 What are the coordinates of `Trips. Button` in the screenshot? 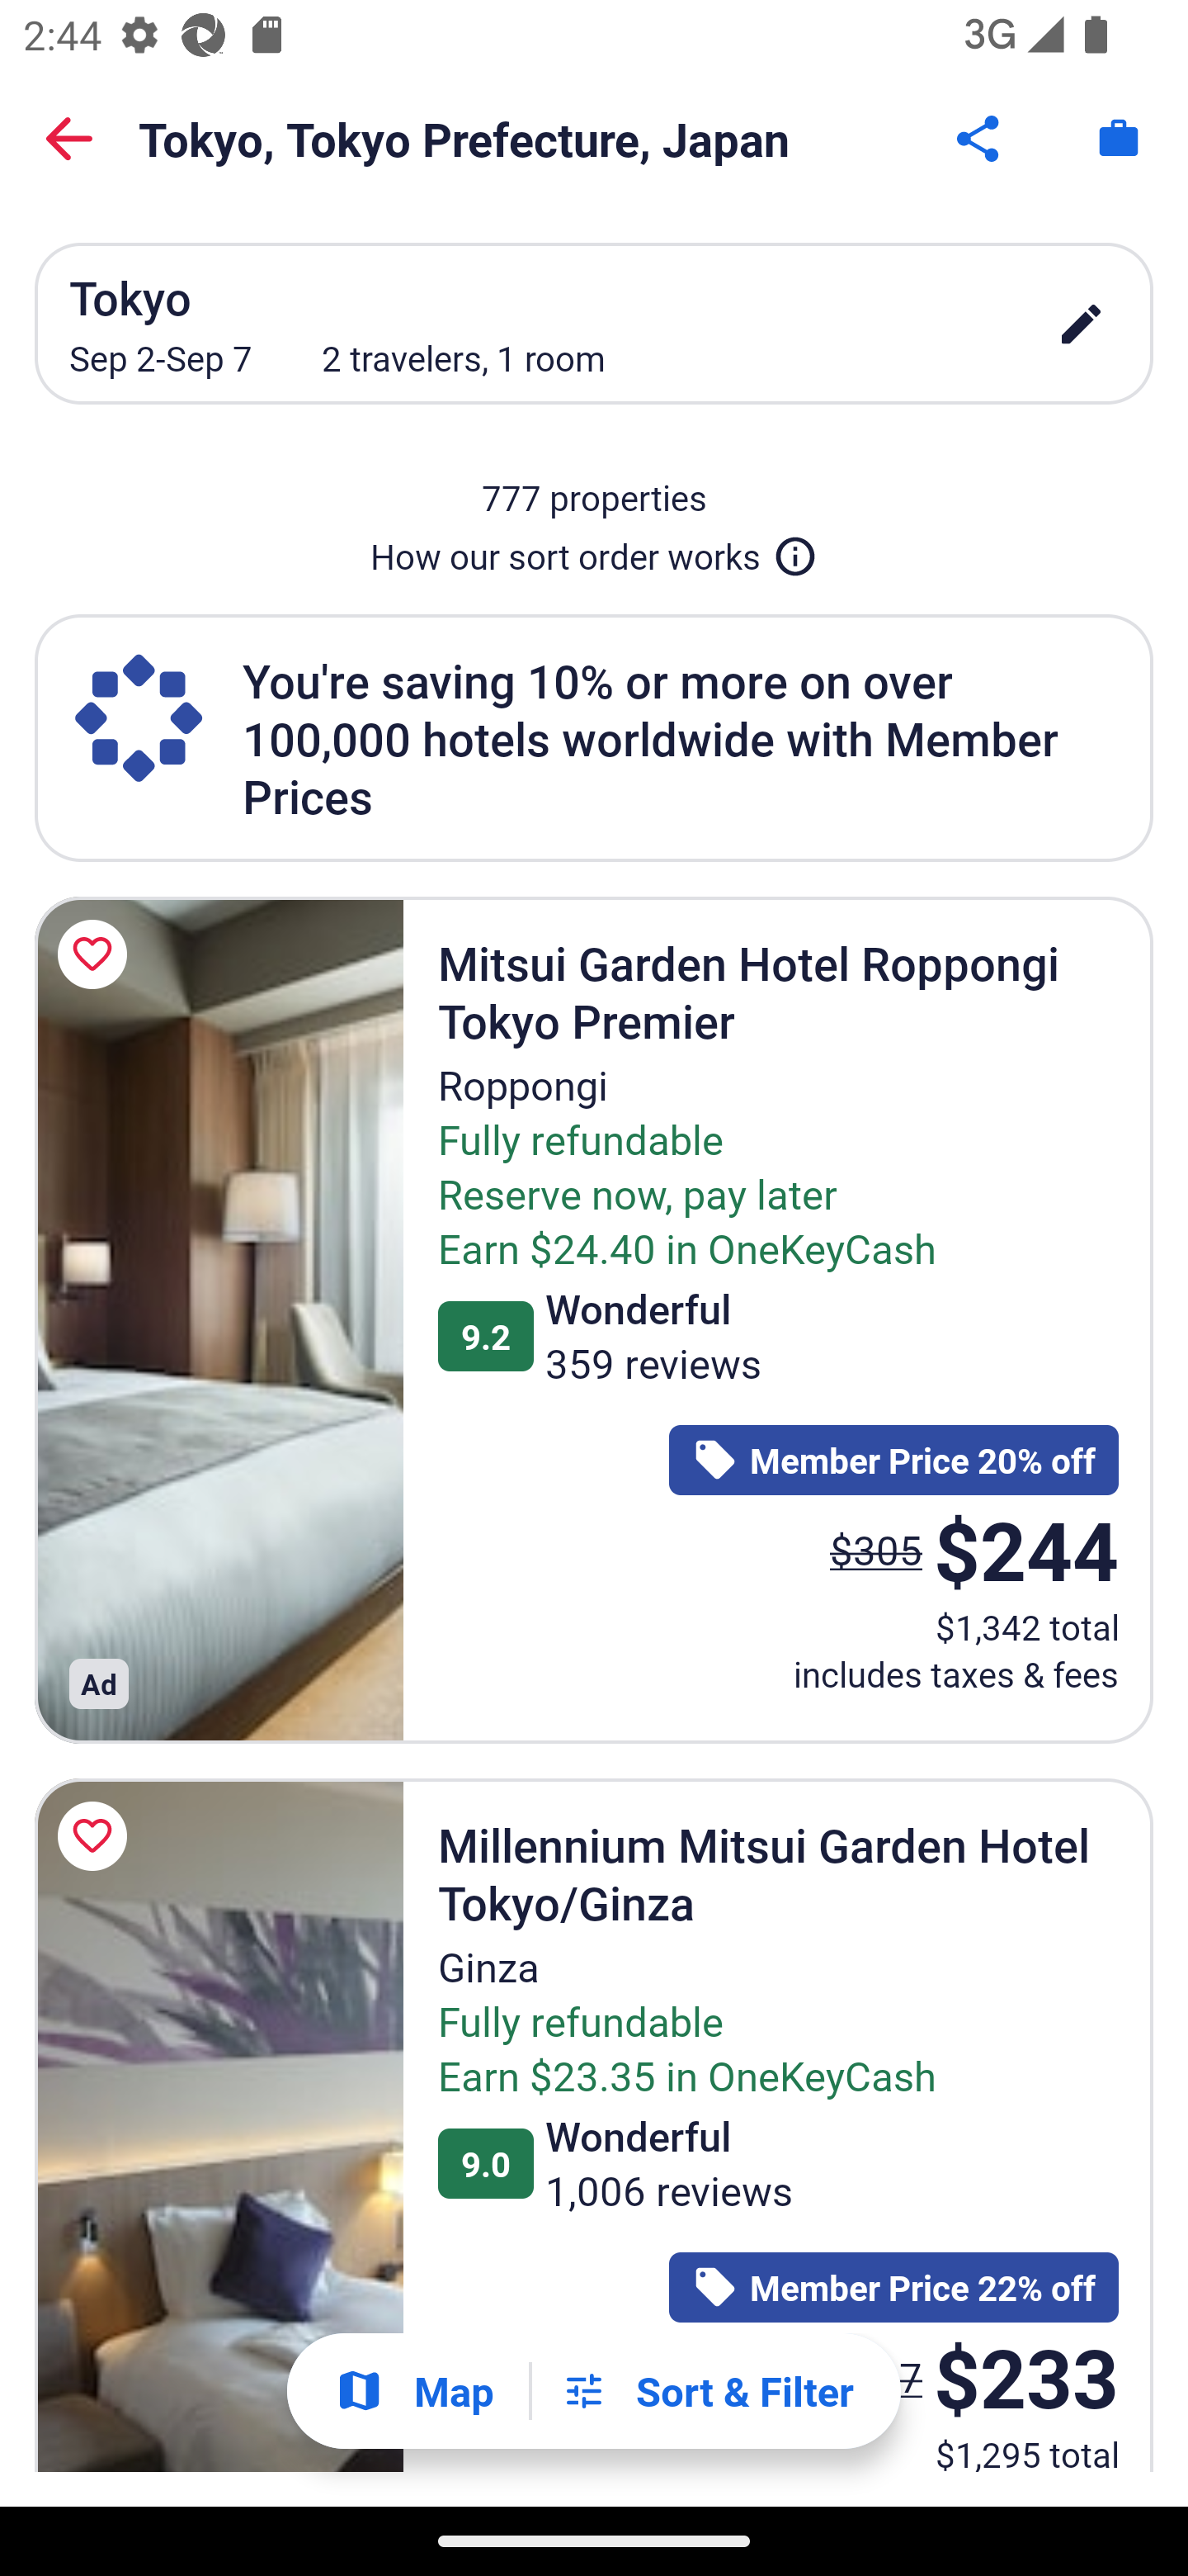 It's located at (1119, 139).